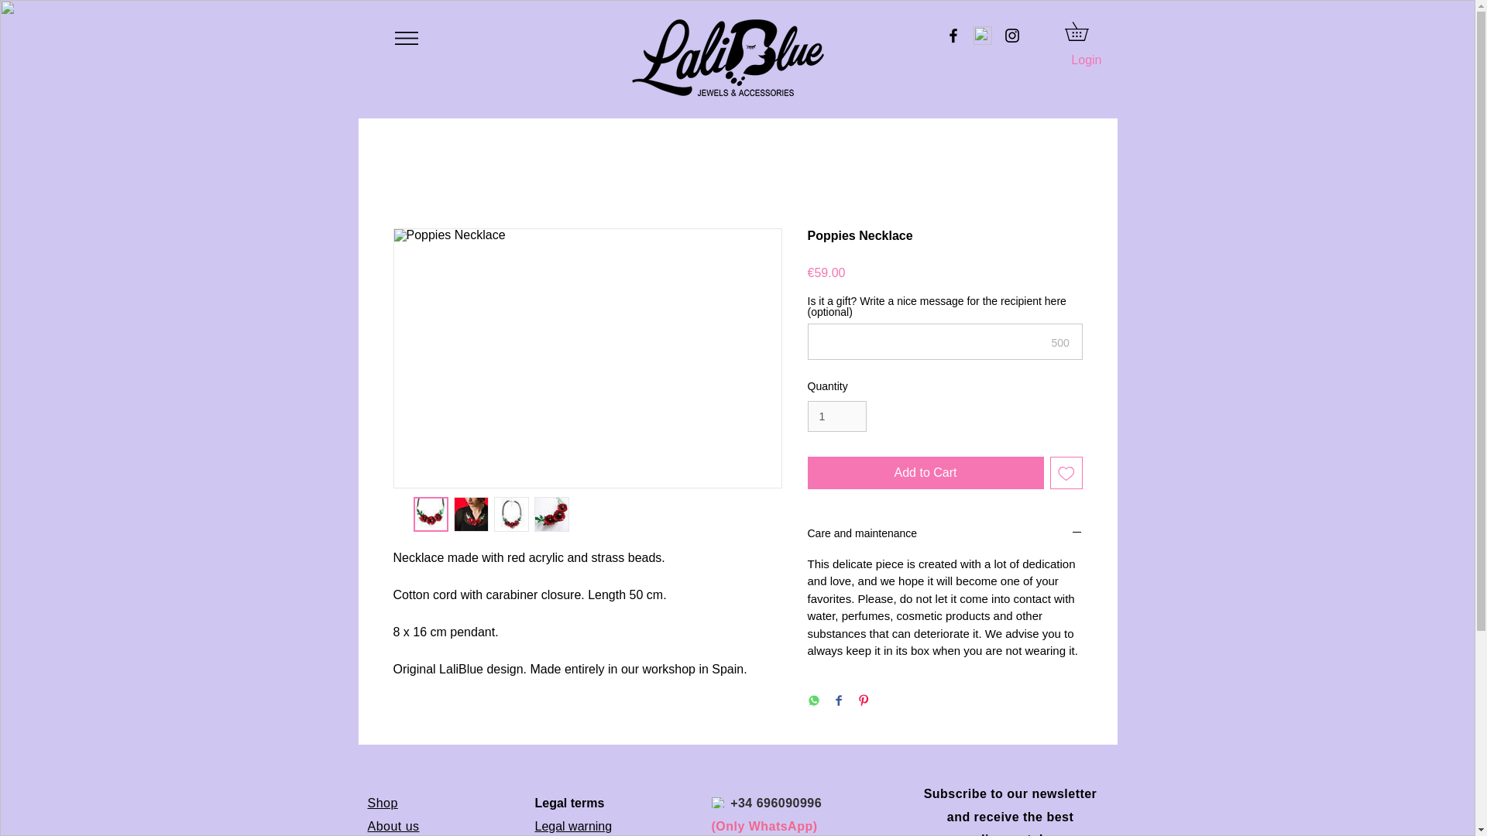 The width and height of the screenshot is (1487, 836). I want to click on Add to Cart, so click(925, 472).